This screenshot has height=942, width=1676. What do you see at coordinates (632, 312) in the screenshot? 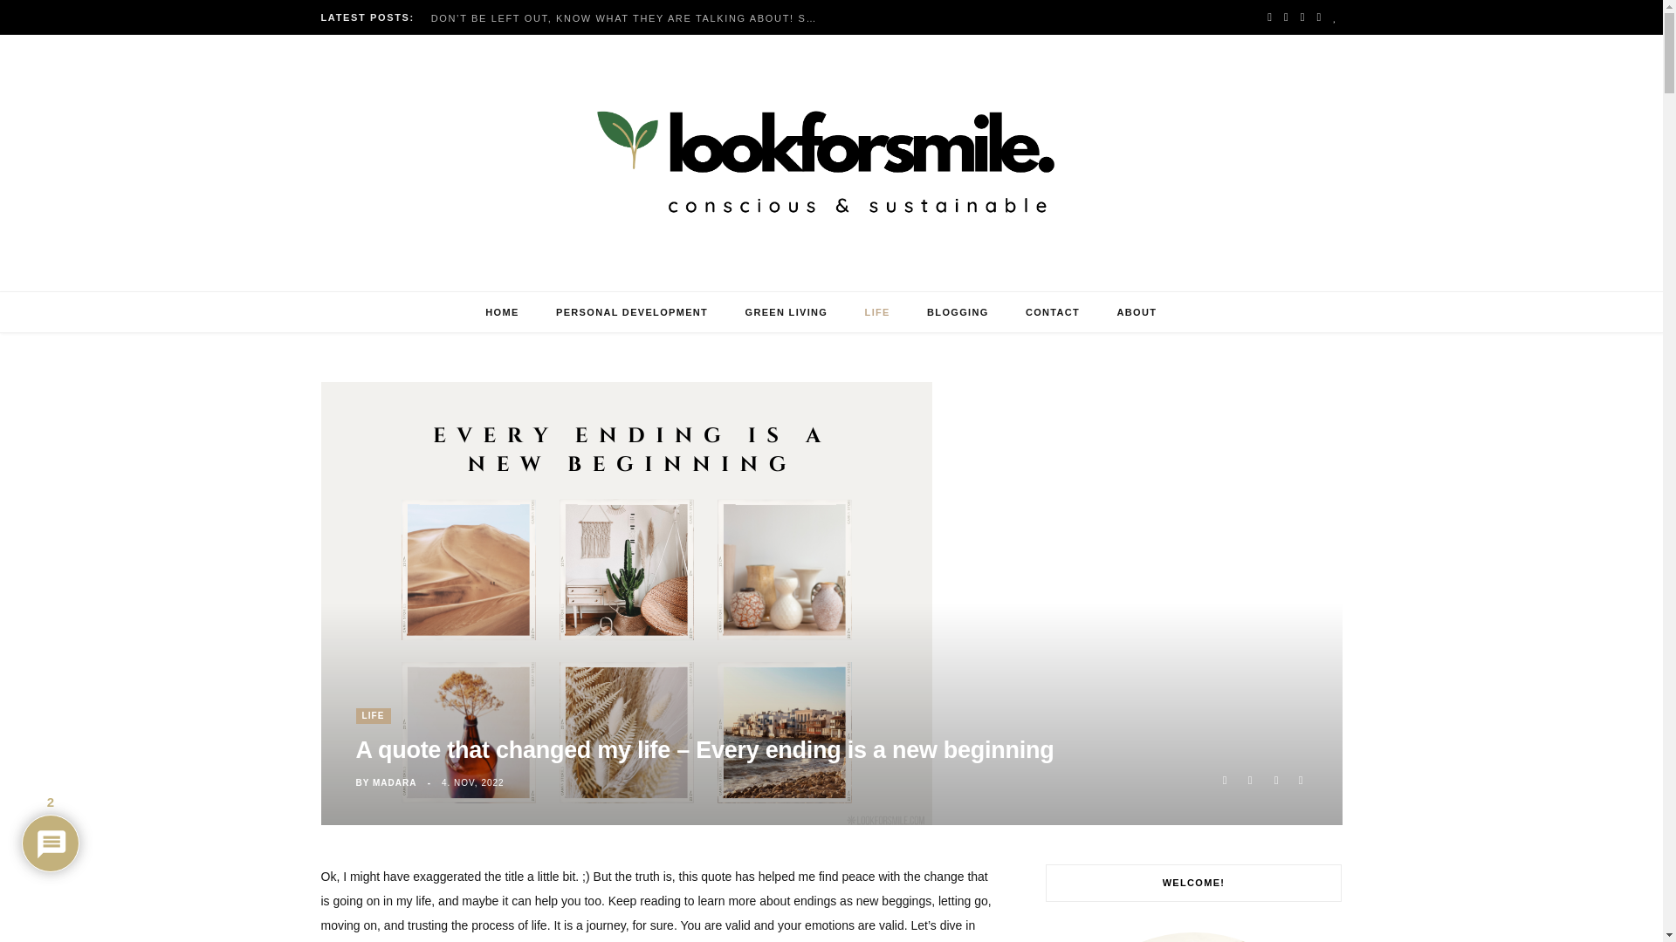
I see `PERSONAL DEVELOPMENT` at bounding box center [632, 312].